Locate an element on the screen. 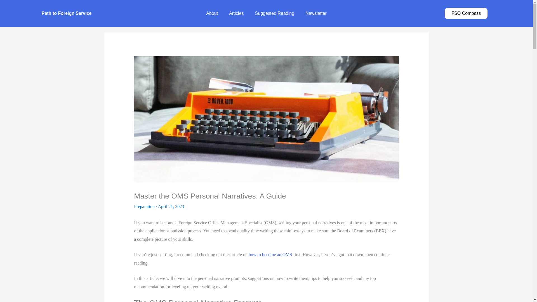  FSO Compass is located at coordinates (466, 13).